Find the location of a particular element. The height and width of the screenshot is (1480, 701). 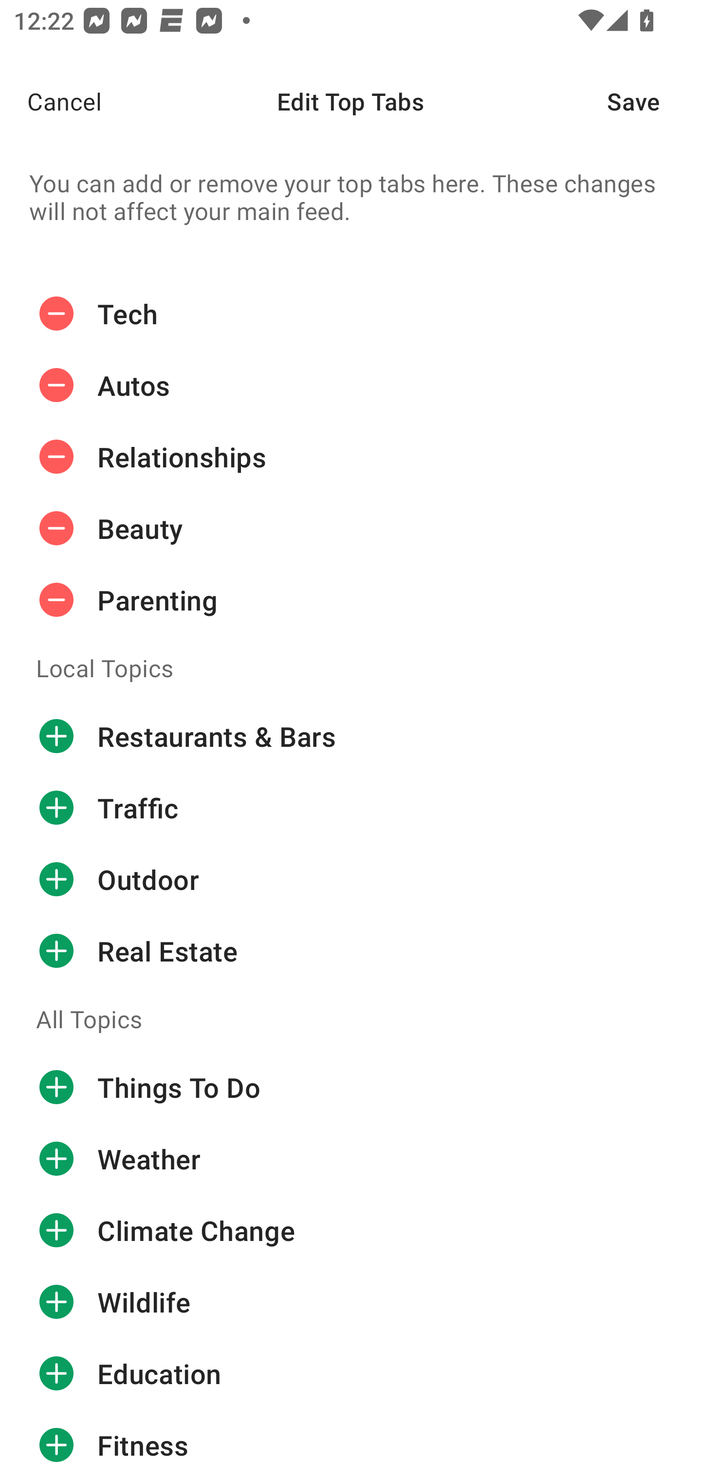

Save is located at coordinates (654, 101).